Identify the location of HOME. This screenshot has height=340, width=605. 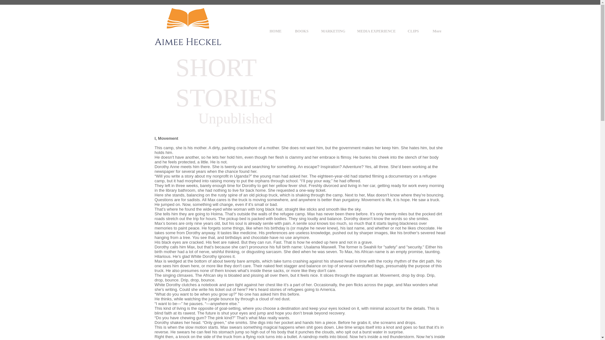
(275, 31).